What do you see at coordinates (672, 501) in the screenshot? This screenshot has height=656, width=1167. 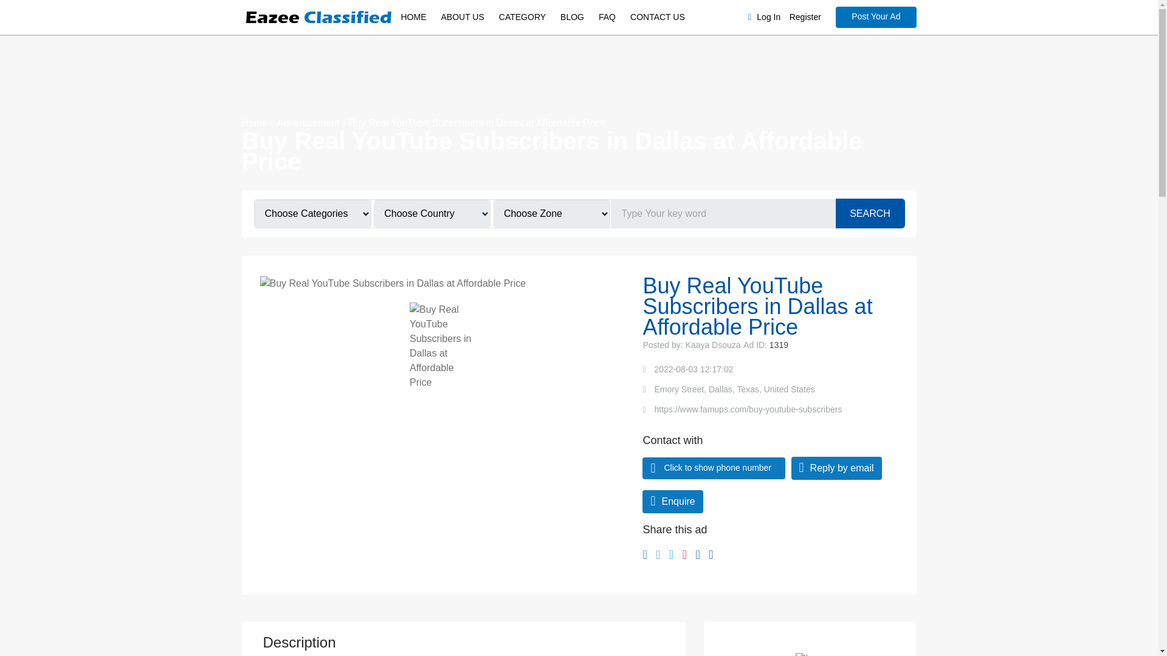 I see `Enquire` at bounding box center [672, 501].